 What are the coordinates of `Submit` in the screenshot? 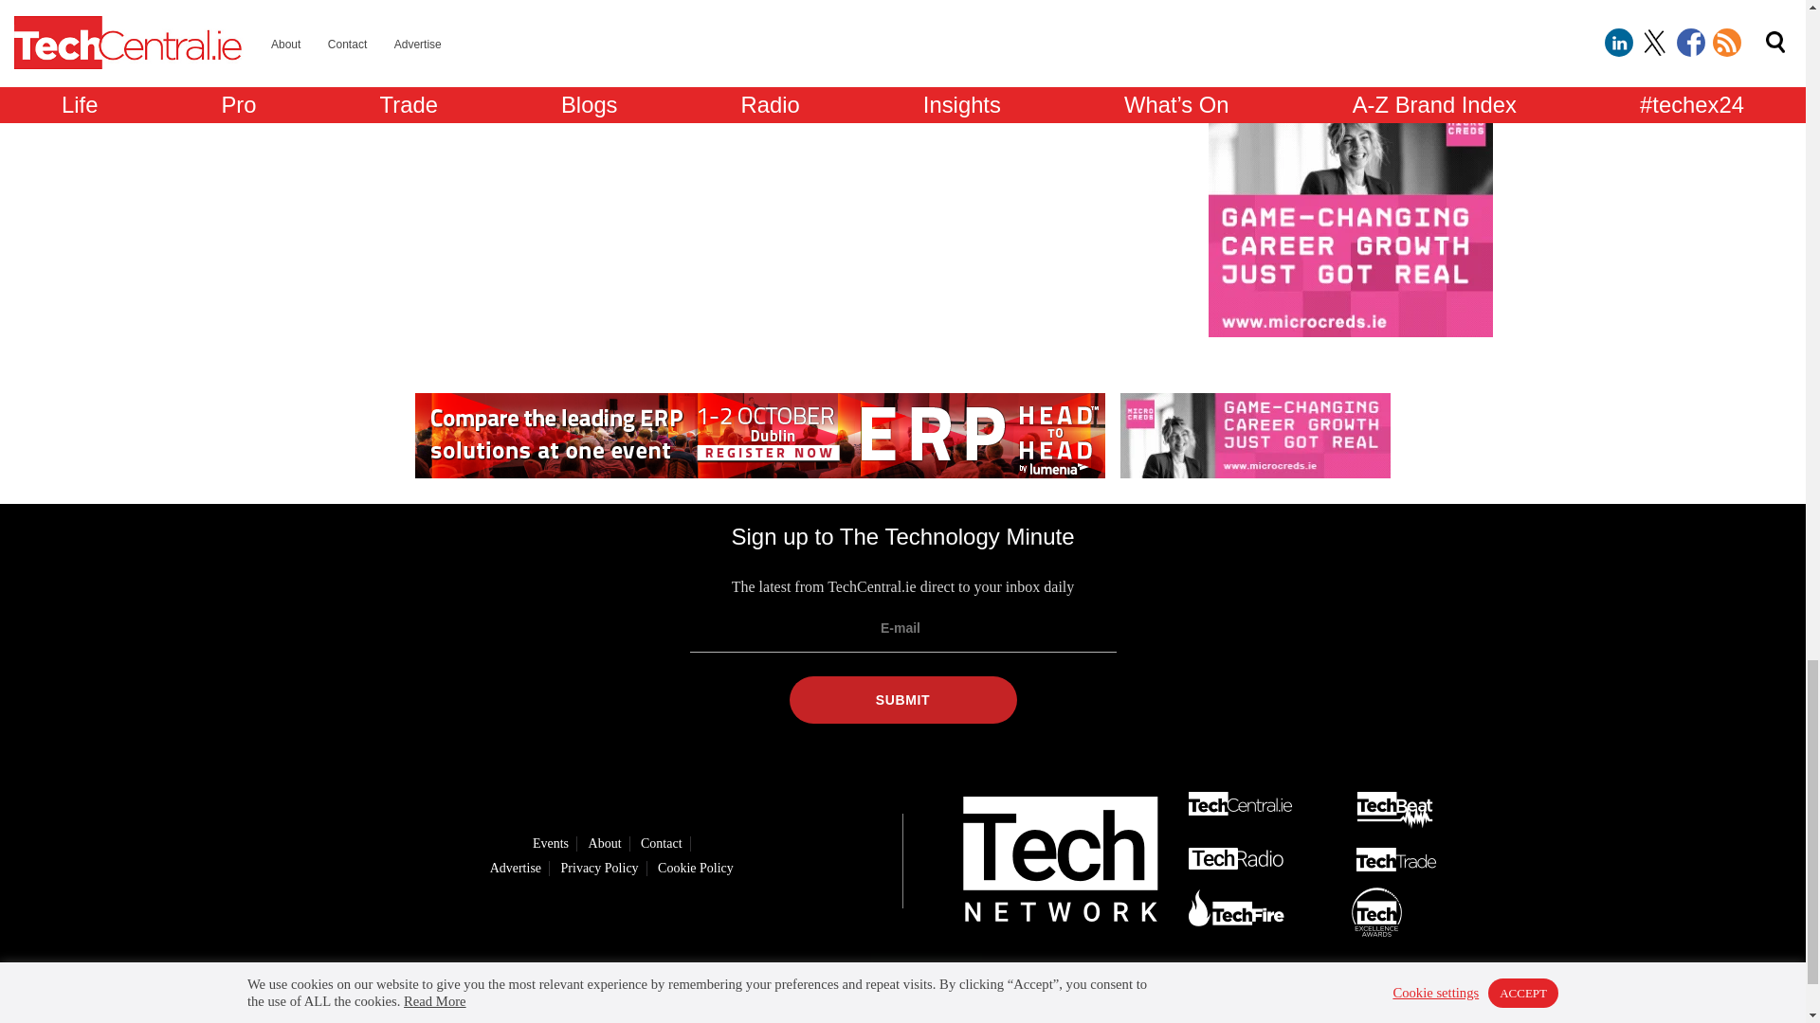 It's located at (901, 699).